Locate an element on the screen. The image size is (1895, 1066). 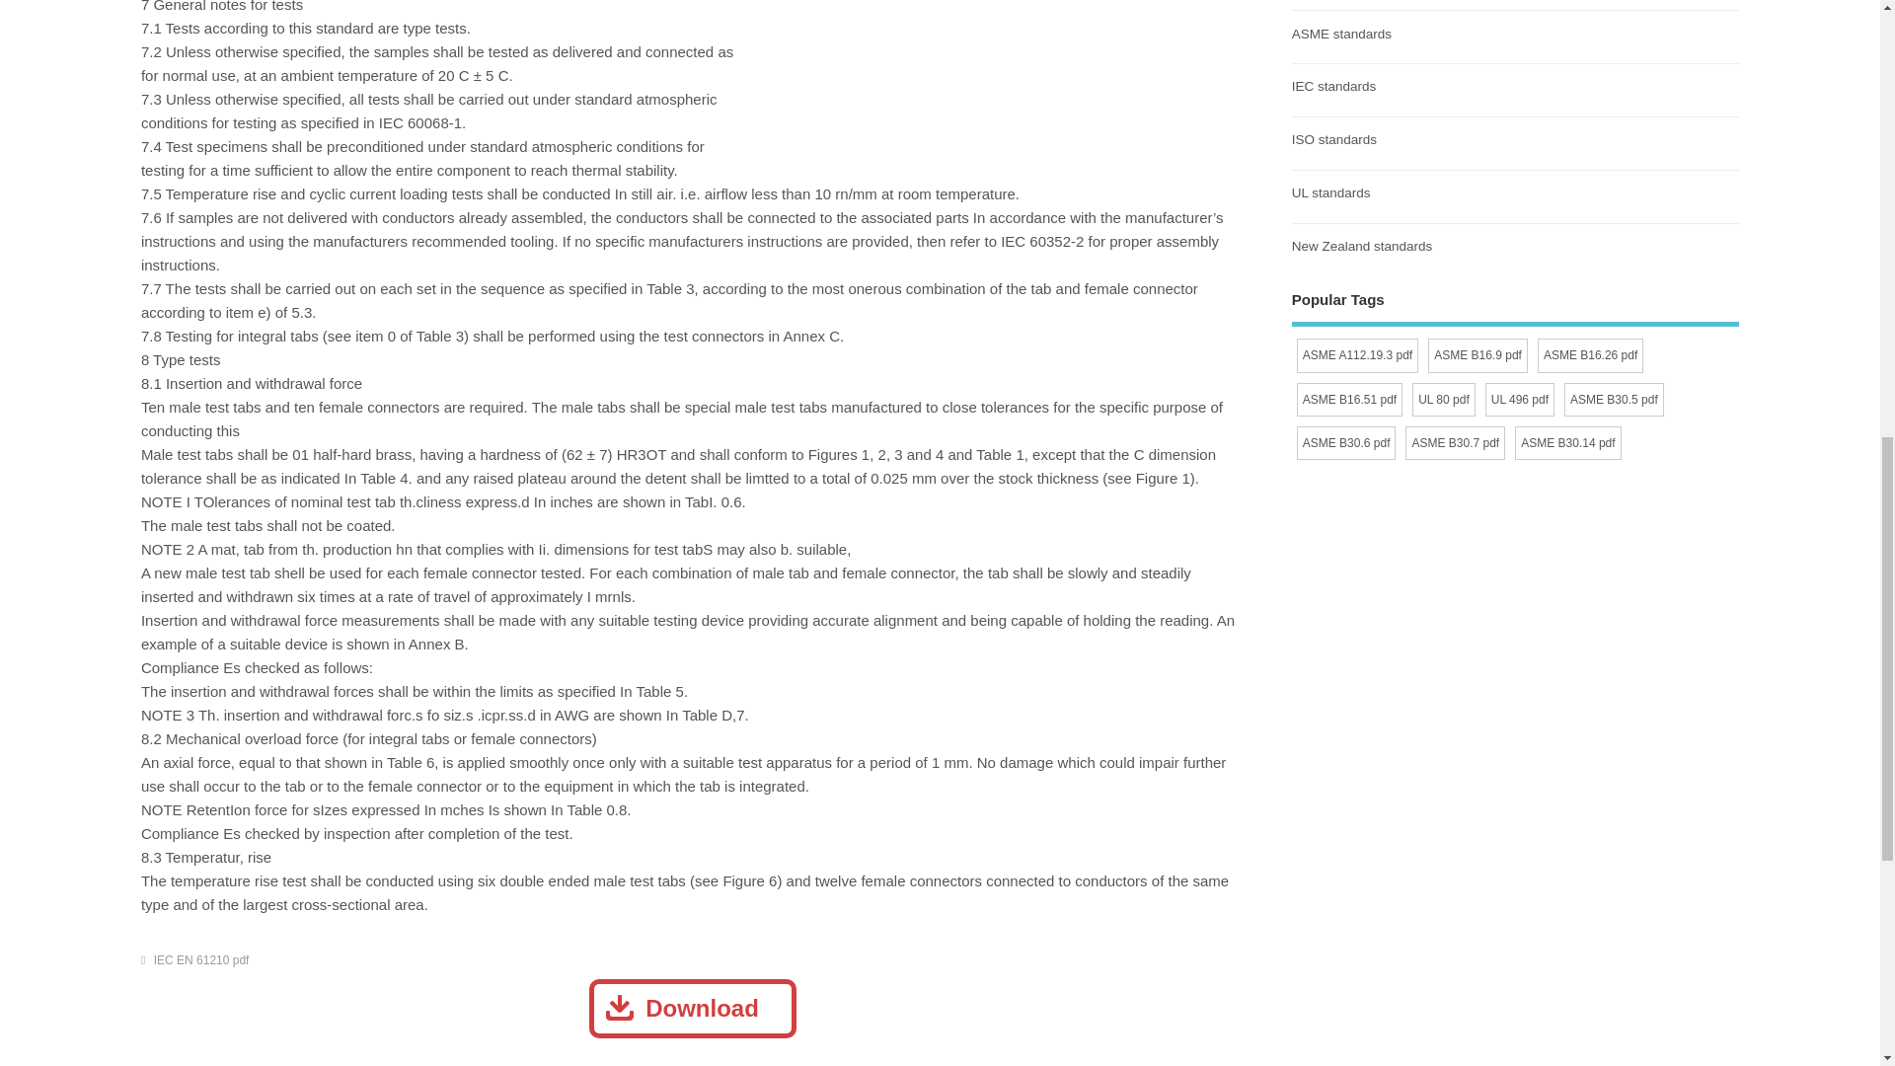
ASME B30.6 pdf is located at coordinates (1346, 442).